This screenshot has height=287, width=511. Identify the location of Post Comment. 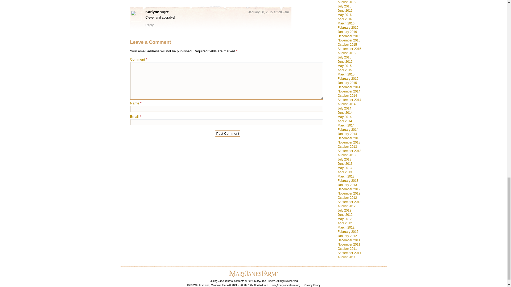
(228, 133).